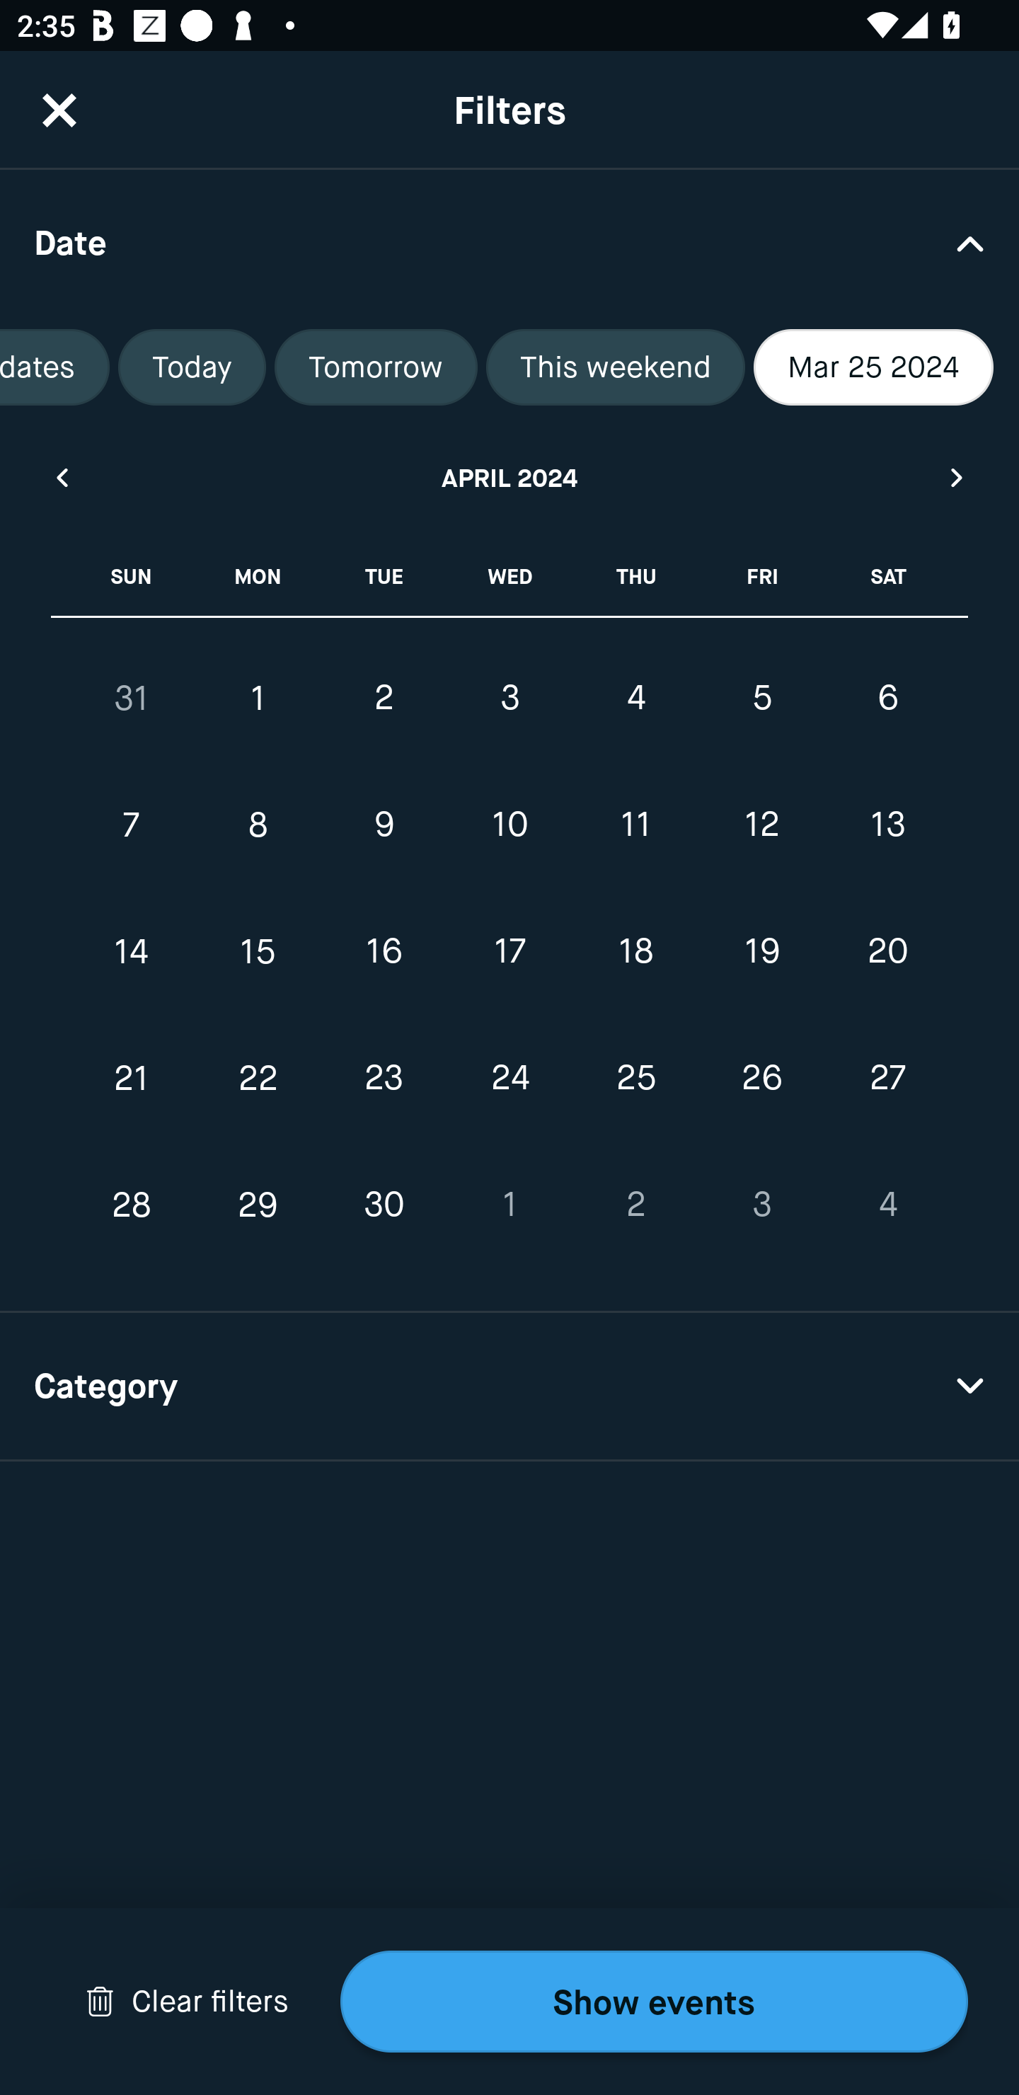 The height and width of the screenshot is (2095, 1019). What do you see at coordinates (384, 825) in the screenshot?
I see `9` at bounding box center [384, 825].